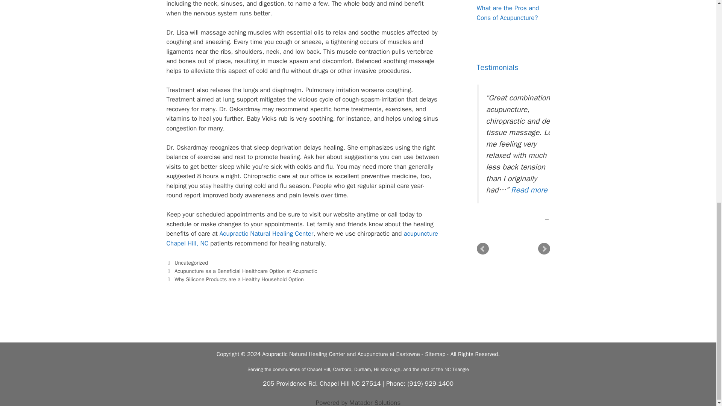 Image resolution: width=722 pixels, height=406 pixels. Describe the element at coordinates (302, 238) in the screenshot. I see `acupuncture Chapel Hill, NC` at that location.